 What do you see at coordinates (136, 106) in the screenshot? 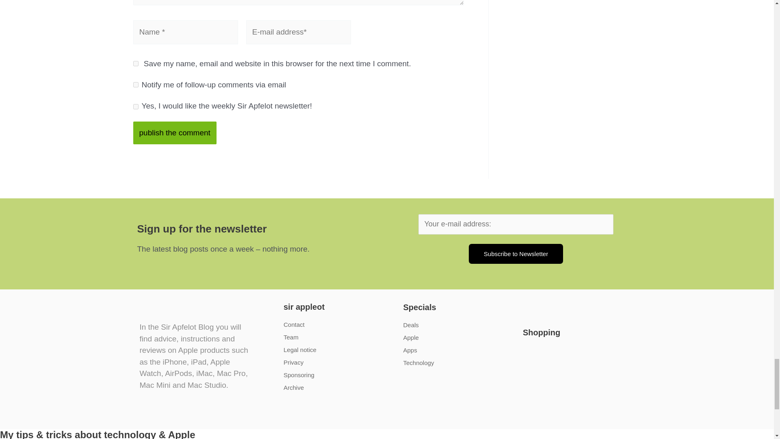
I see `1` at bounding box center [136, 106].